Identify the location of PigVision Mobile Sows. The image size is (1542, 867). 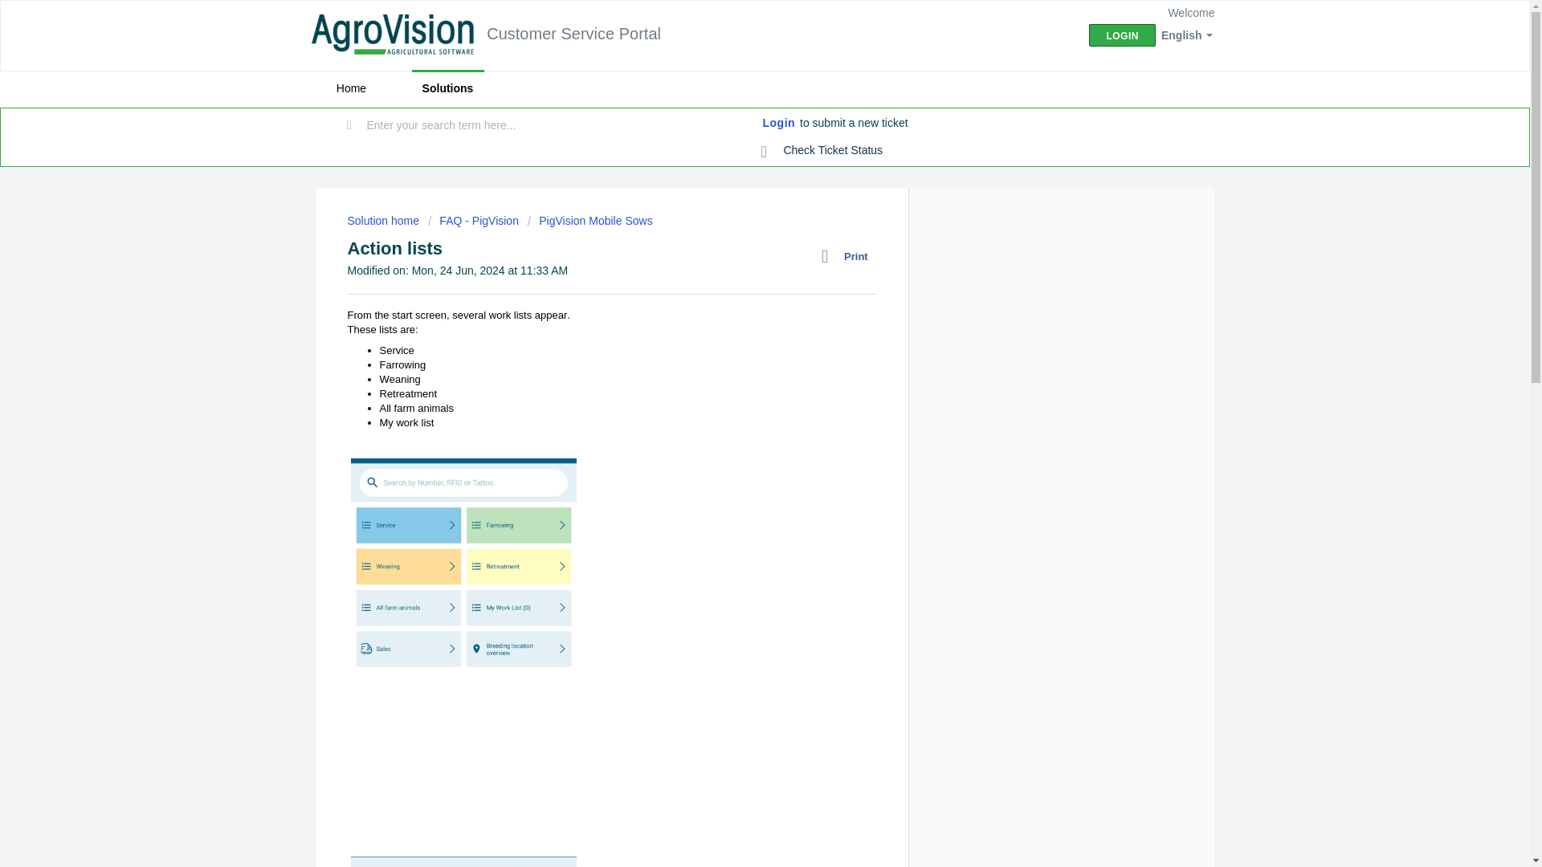
(589, 220).